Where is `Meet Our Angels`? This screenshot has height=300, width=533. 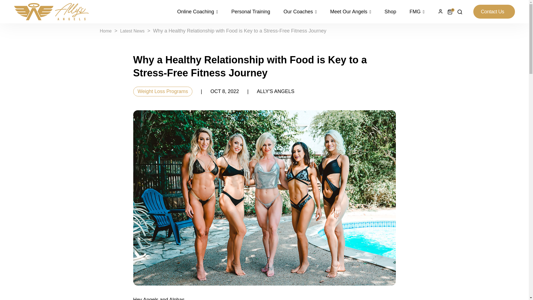
Meet Our Angels is located at coordinates (351, 12).